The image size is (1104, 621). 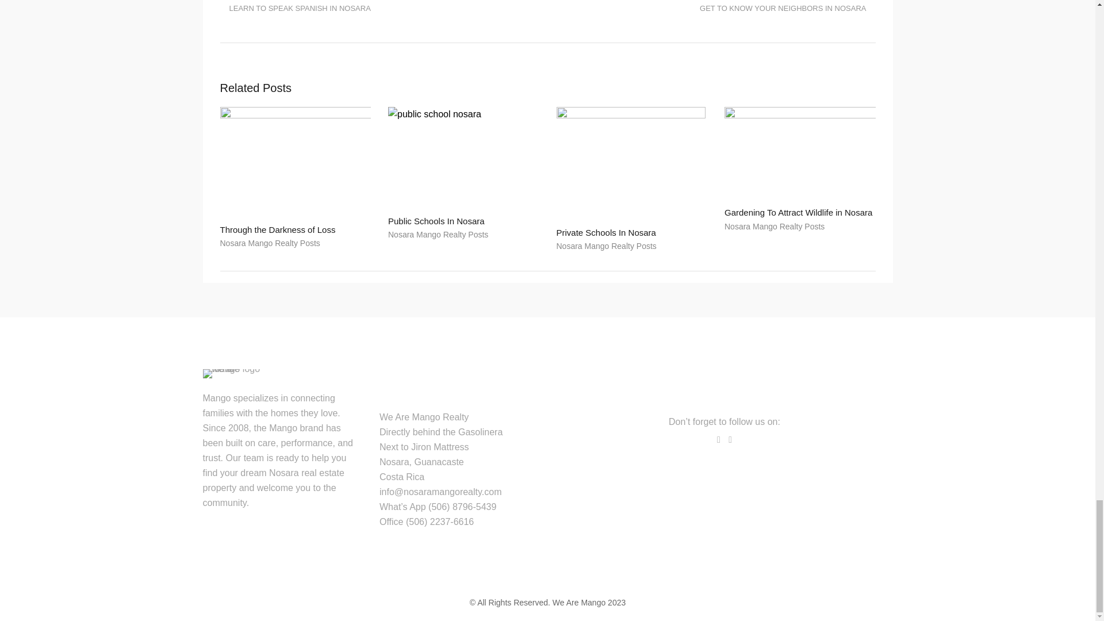 What do you see at coordinates (798, 212) in the screenshot?
I see `Gardening To Attract Wildlife in Nosara` at bounding box center [798, 212].